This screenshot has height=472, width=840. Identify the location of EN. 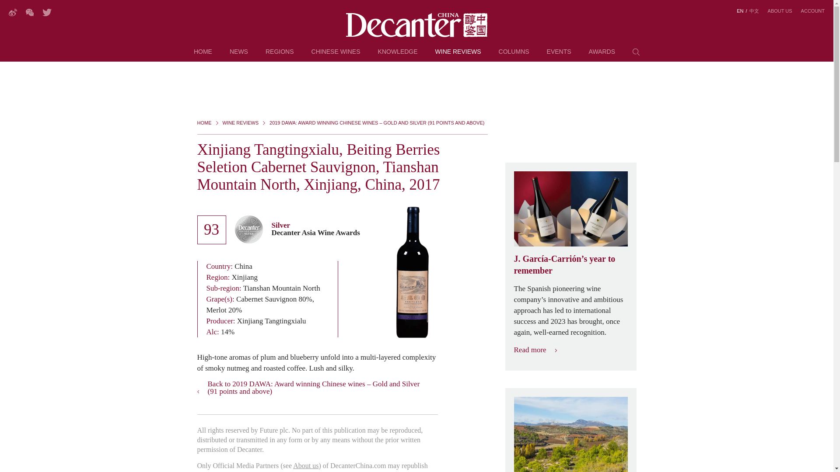
(740, 11).